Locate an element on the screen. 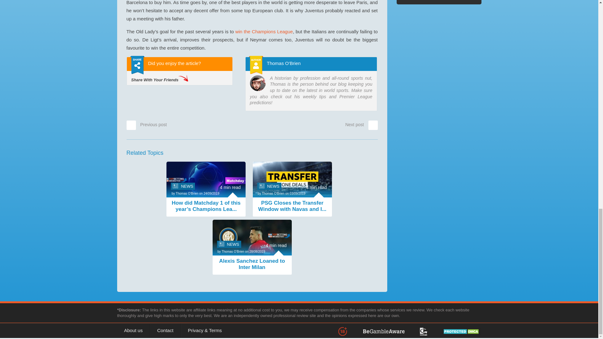 The width and height of the screenshot is (603, 339). Previous post is located at coordinates (146, 124).